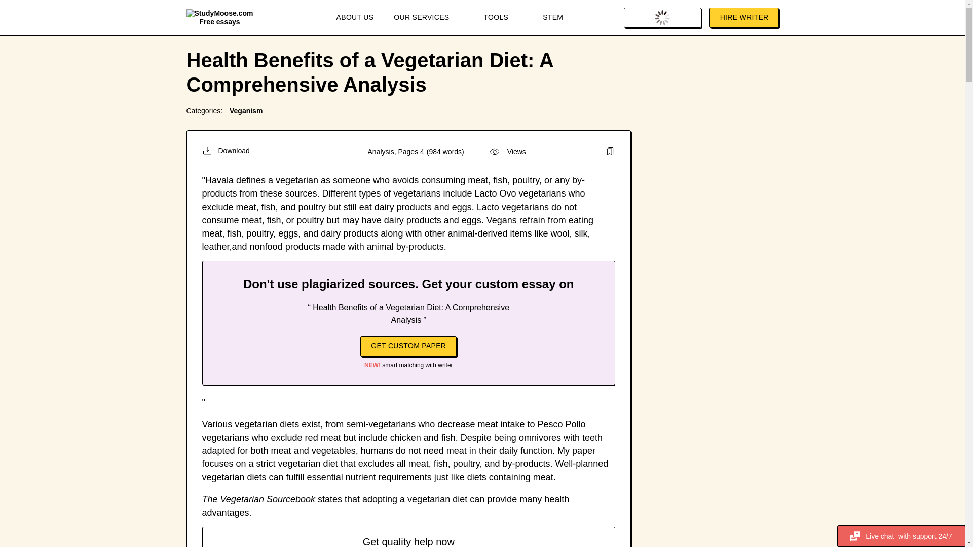 The width and height of the screenshot is (973, 547). I want to click on STEM, so click(552, 18).